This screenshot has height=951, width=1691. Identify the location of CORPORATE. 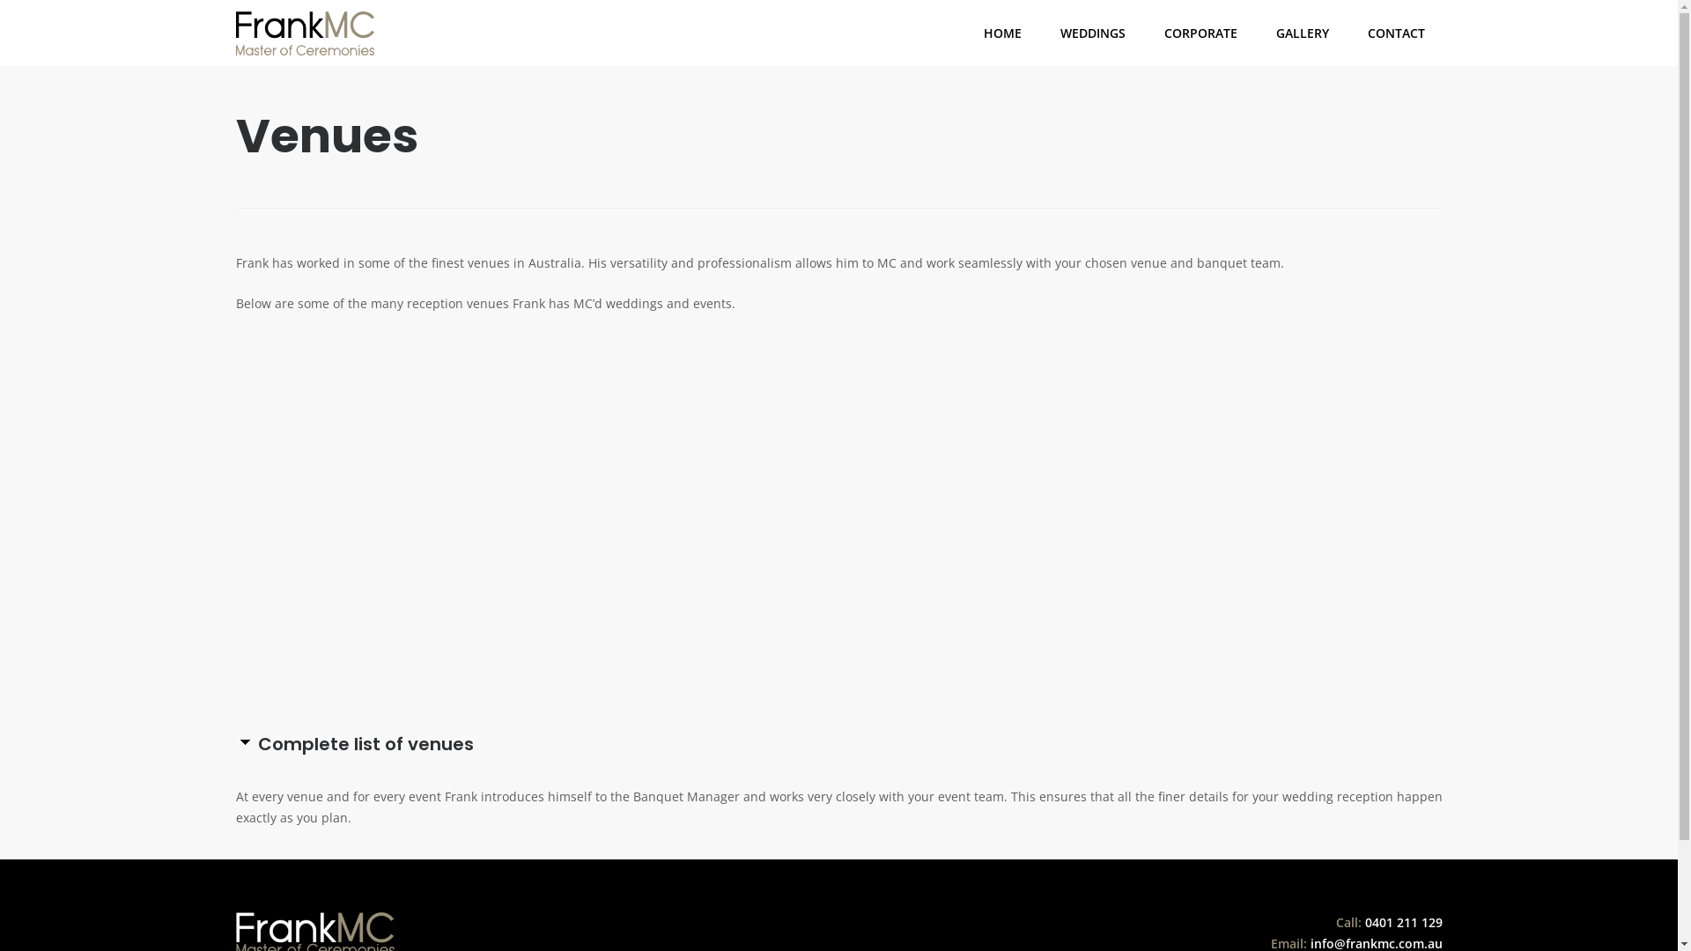
(1201, 33).